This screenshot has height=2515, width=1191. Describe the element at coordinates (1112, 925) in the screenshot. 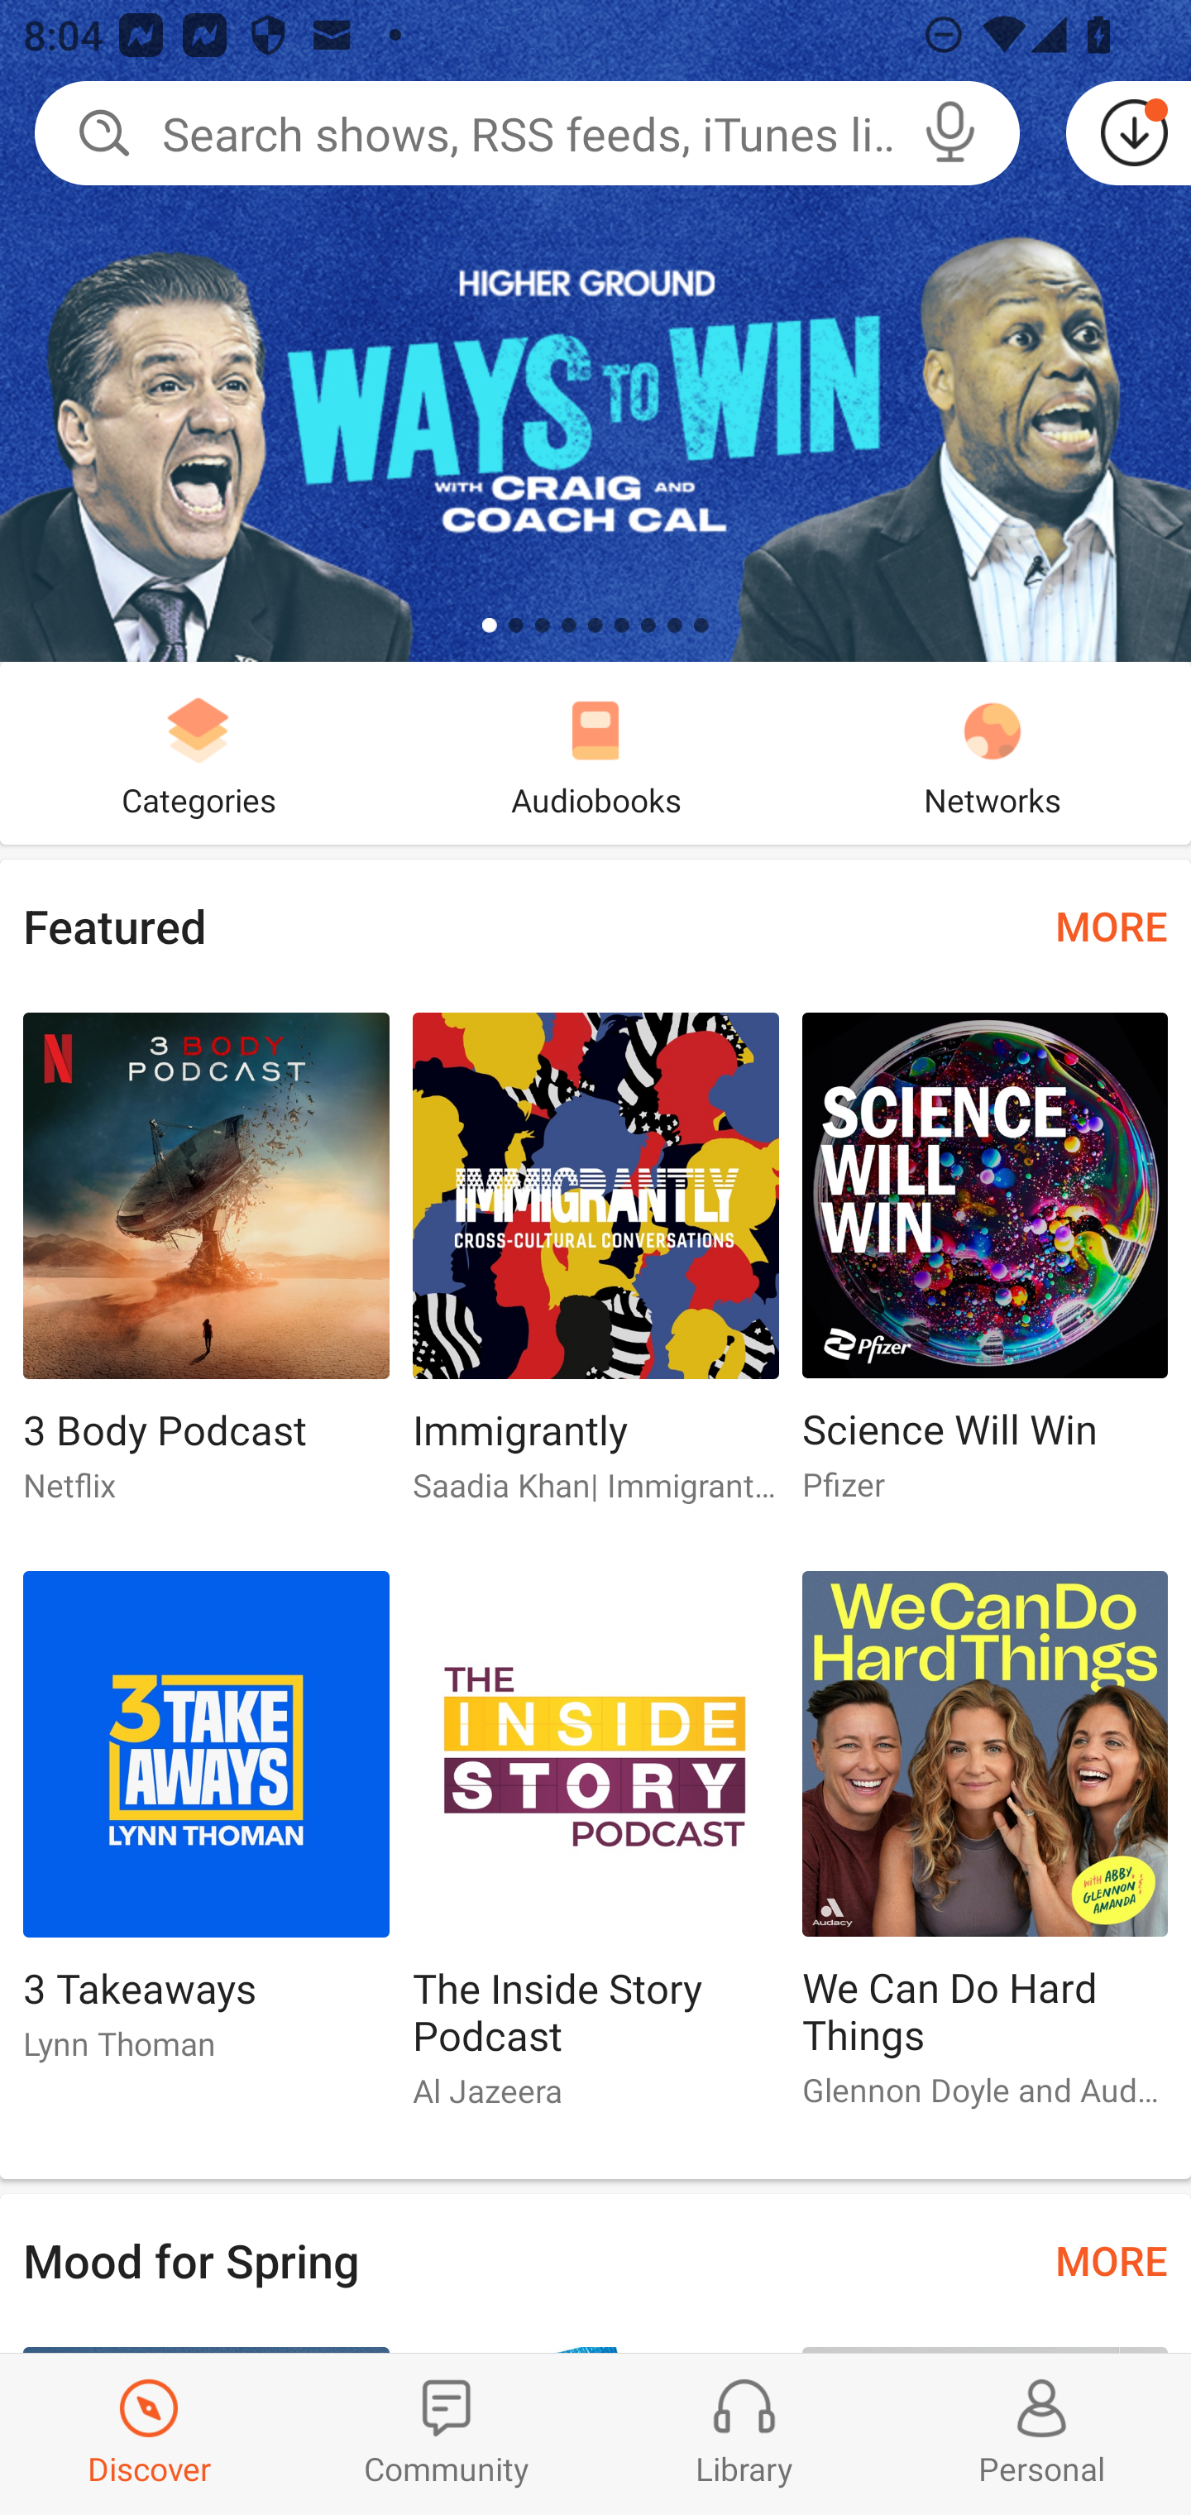

I see `MORE` at that location.